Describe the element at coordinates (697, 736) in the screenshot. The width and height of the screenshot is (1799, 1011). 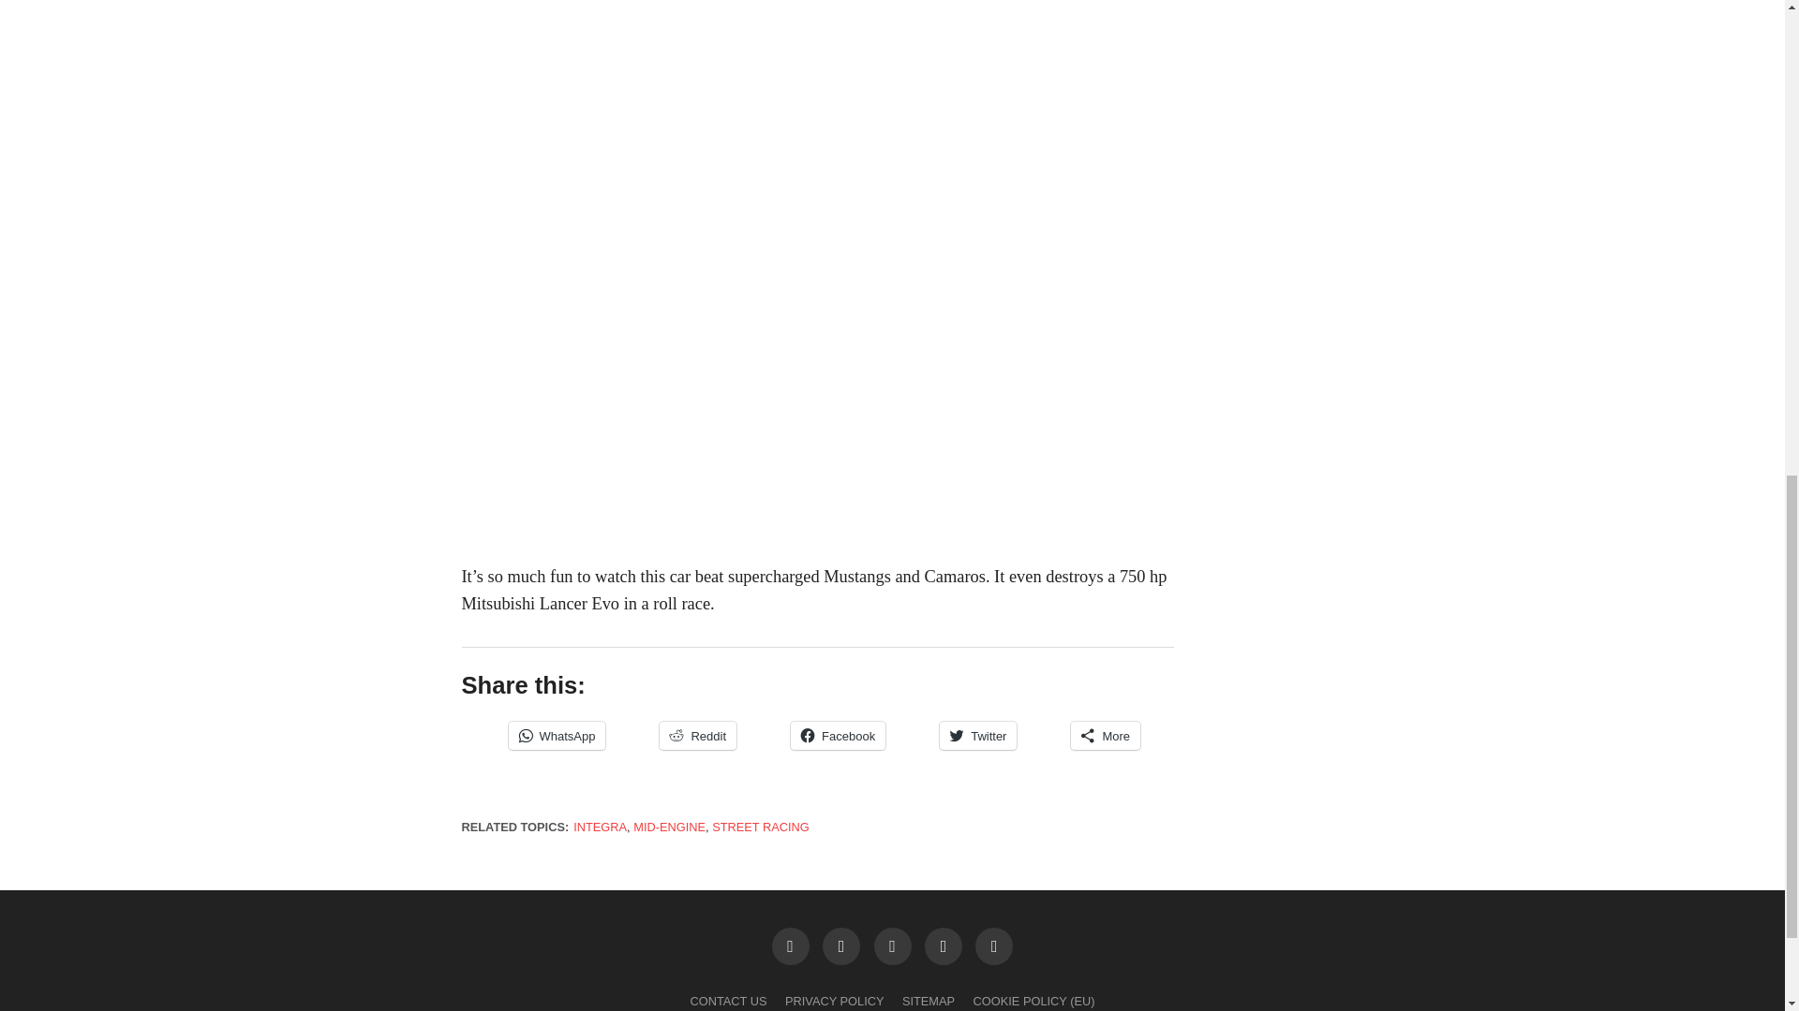
I see `Click to share on Reddit` at that location.